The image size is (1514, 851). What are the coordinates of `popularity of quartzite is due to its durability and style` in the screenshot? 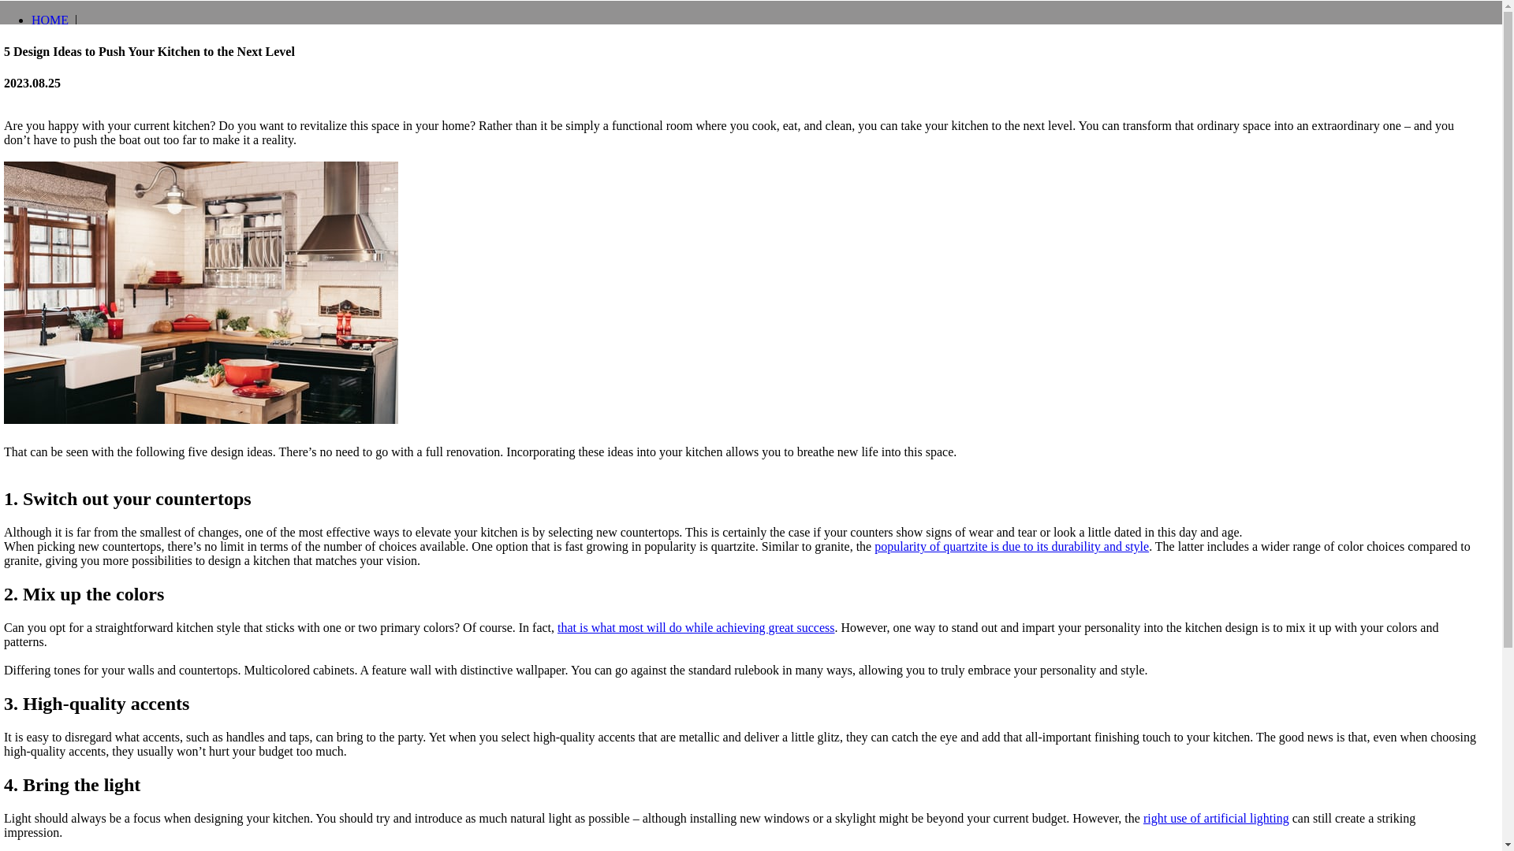 It's located at (1012, 546).